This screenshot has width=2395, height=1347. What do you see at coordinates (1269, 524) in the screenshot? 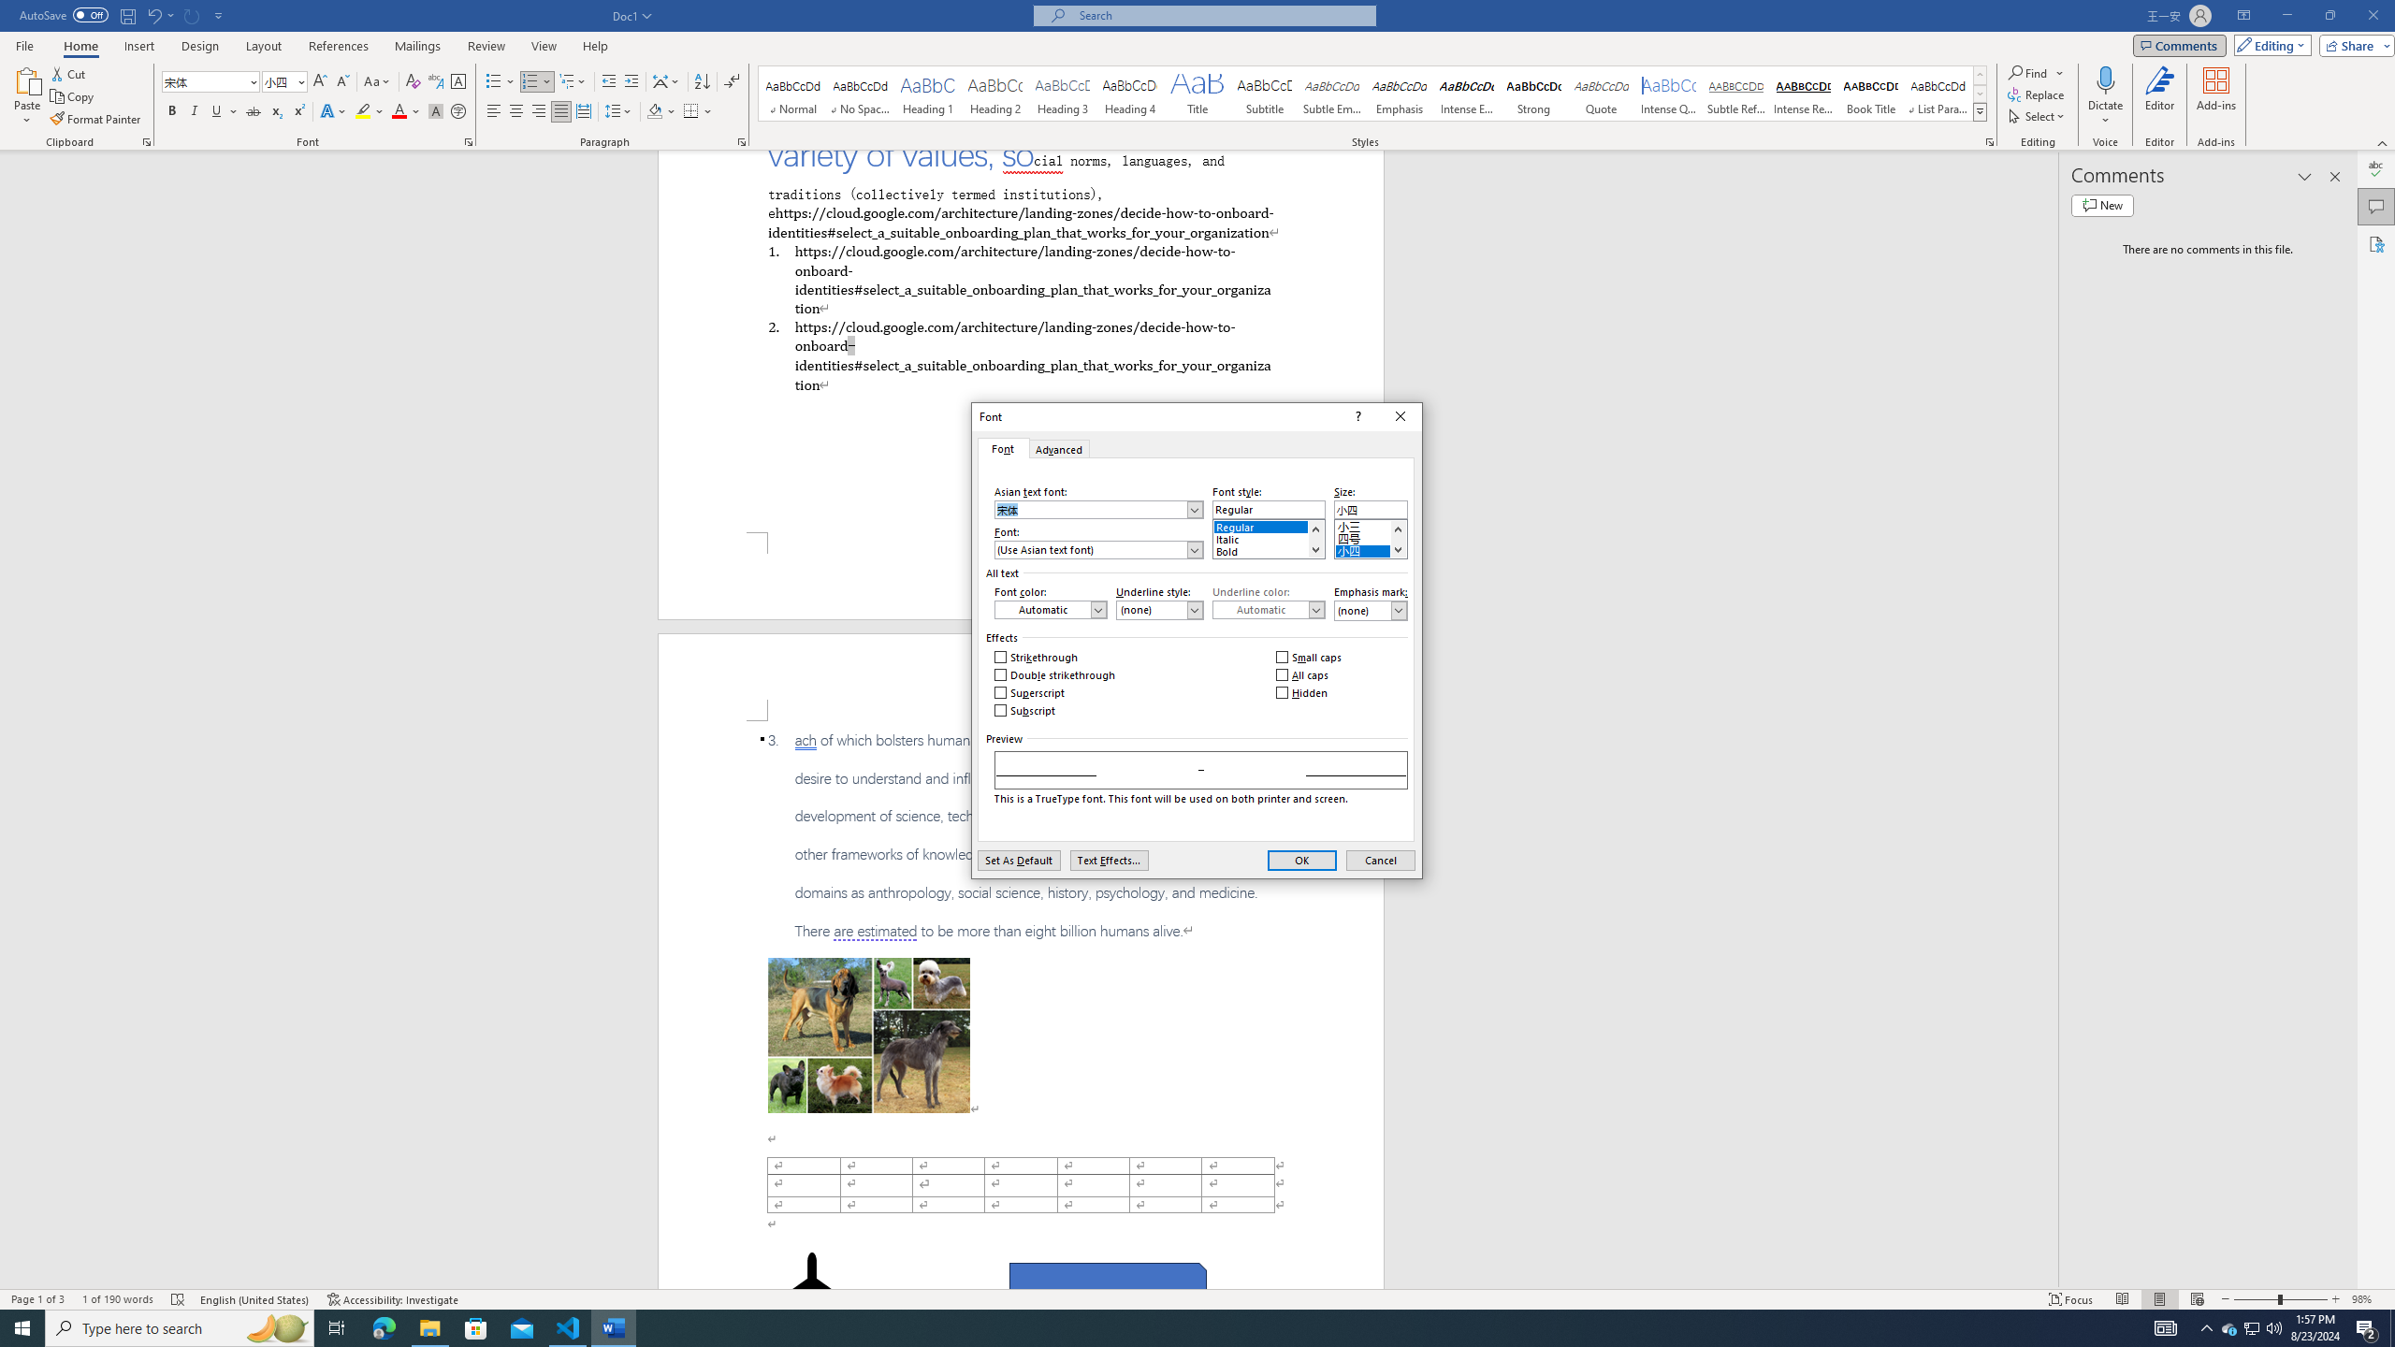
I see `Regular` at bounding box center [1269, 524].